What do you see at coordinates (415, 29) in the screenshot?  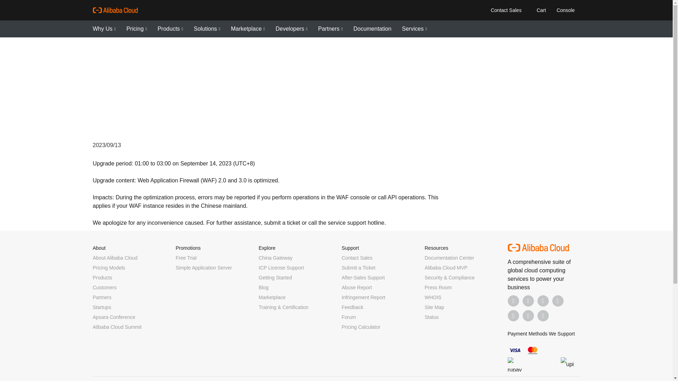 I see `Services` at bounding box center [415, 29].